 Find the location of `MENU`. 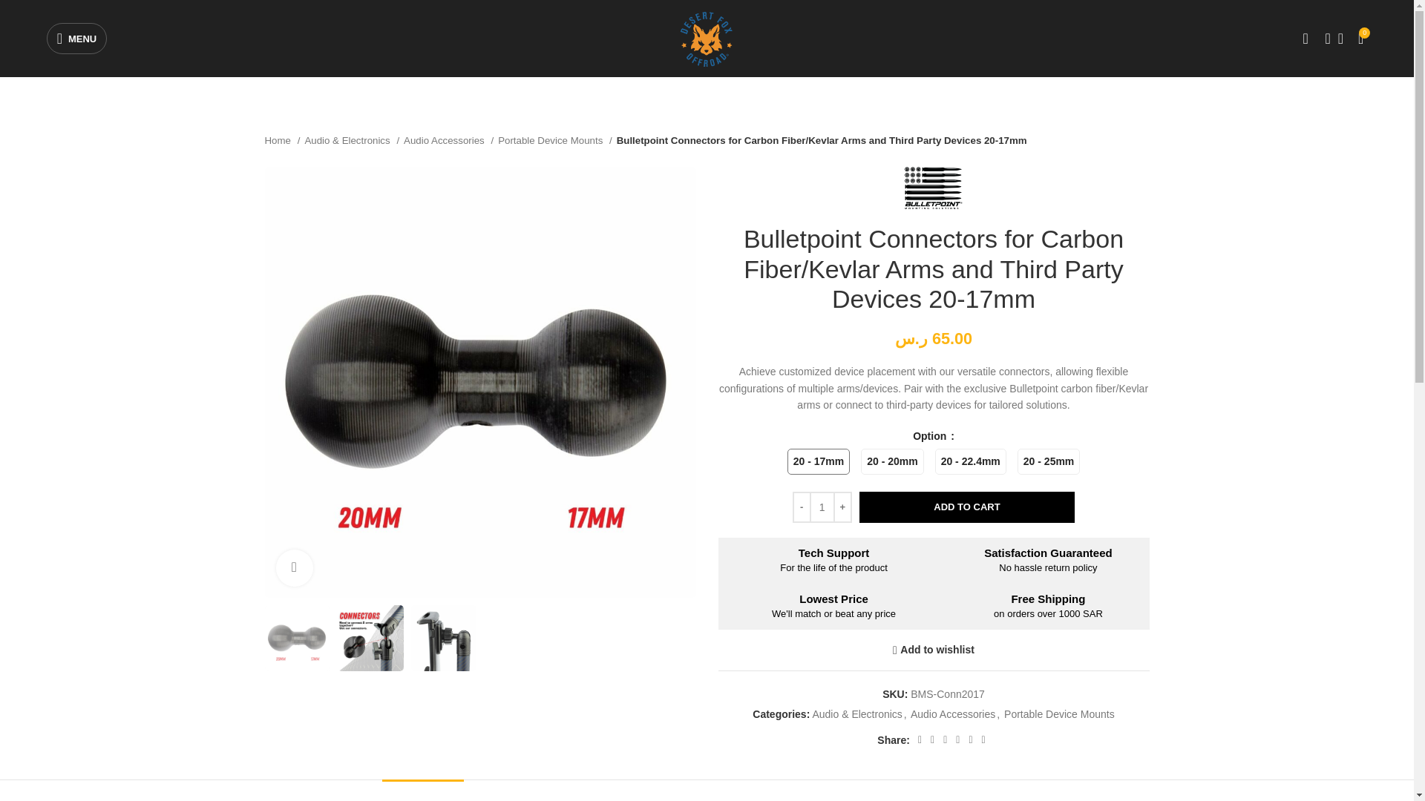

MENU is located at coordinates (77, 39).